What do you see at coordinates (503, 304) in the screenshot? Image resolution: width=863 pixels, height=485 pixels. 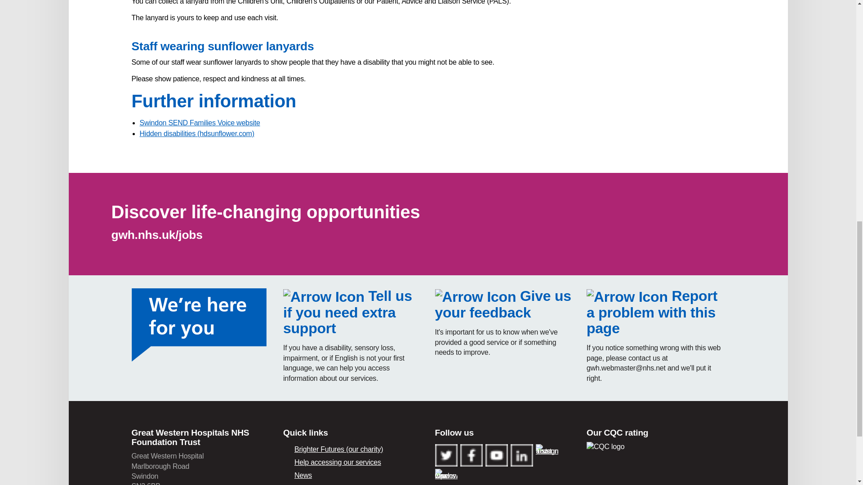 I see `Feedback` at bounding box center [503, 304].